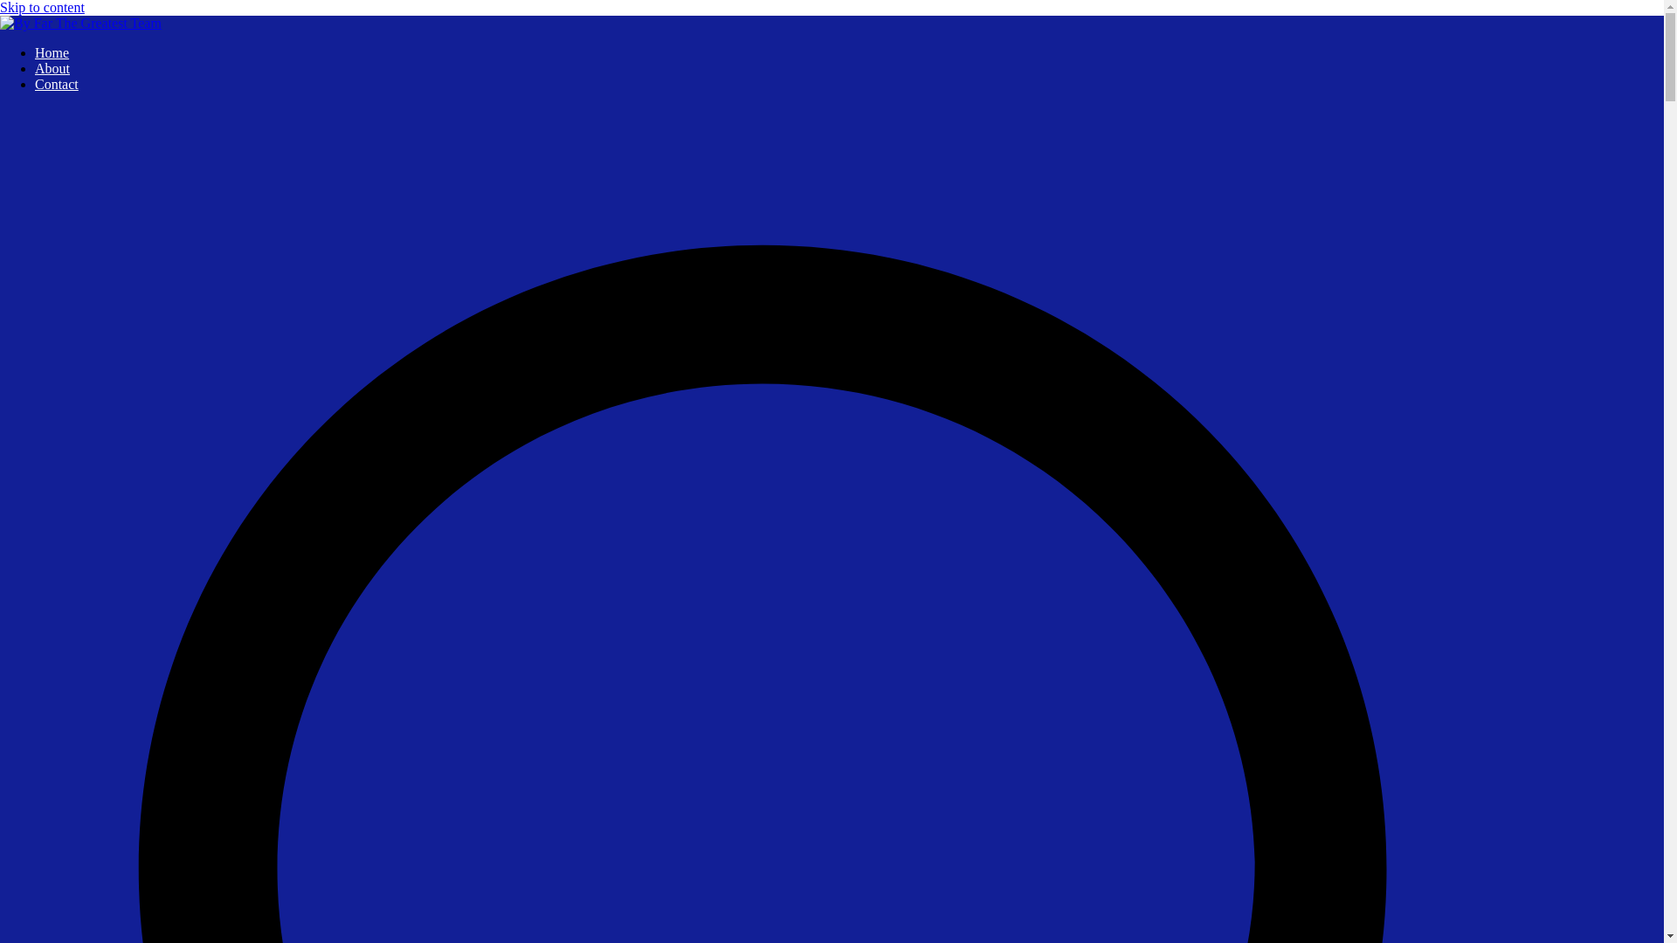 This screenshot has height=943, width=1677. Describe the element at coordinates (52, 52) in the screenshot. I see `Home` at that location.